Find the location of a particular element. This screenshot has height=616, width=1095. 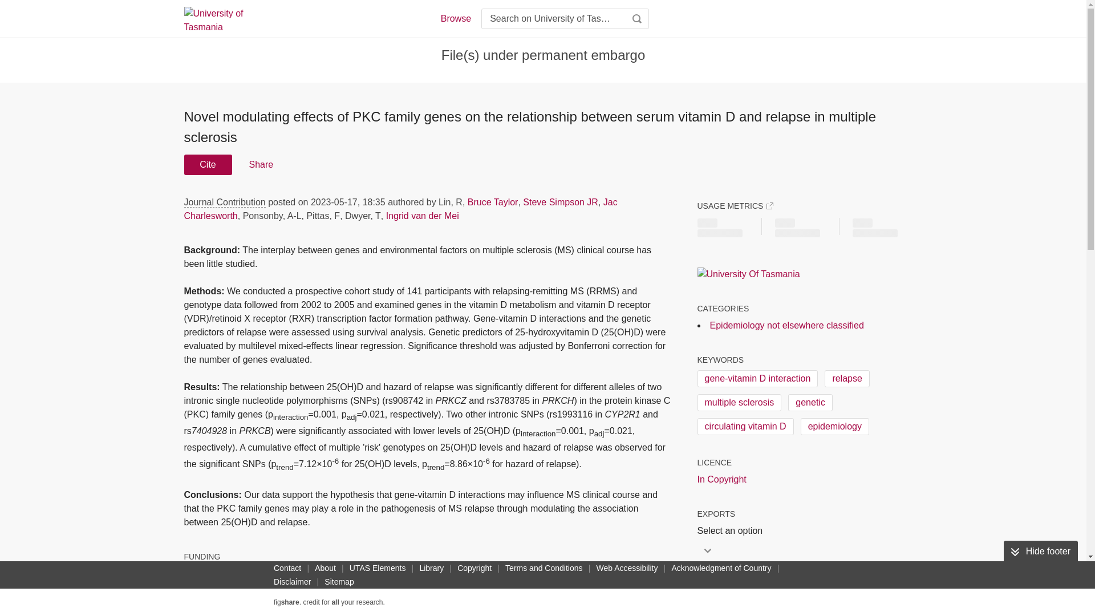

Jac Charlesworth is located at coordinates (400, 209).